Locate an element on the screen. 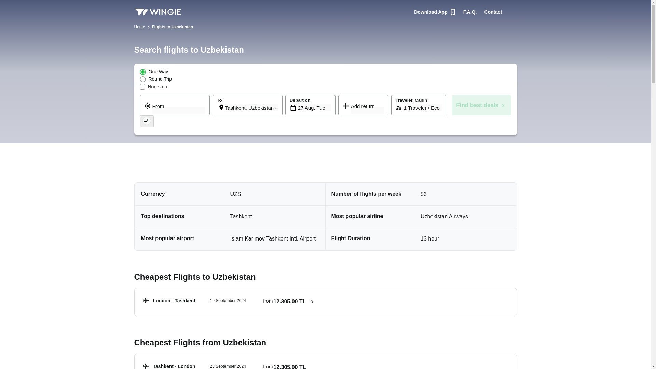 The width and height of the screenshot is (656, 369). Home is located at coordinates (229, 302).